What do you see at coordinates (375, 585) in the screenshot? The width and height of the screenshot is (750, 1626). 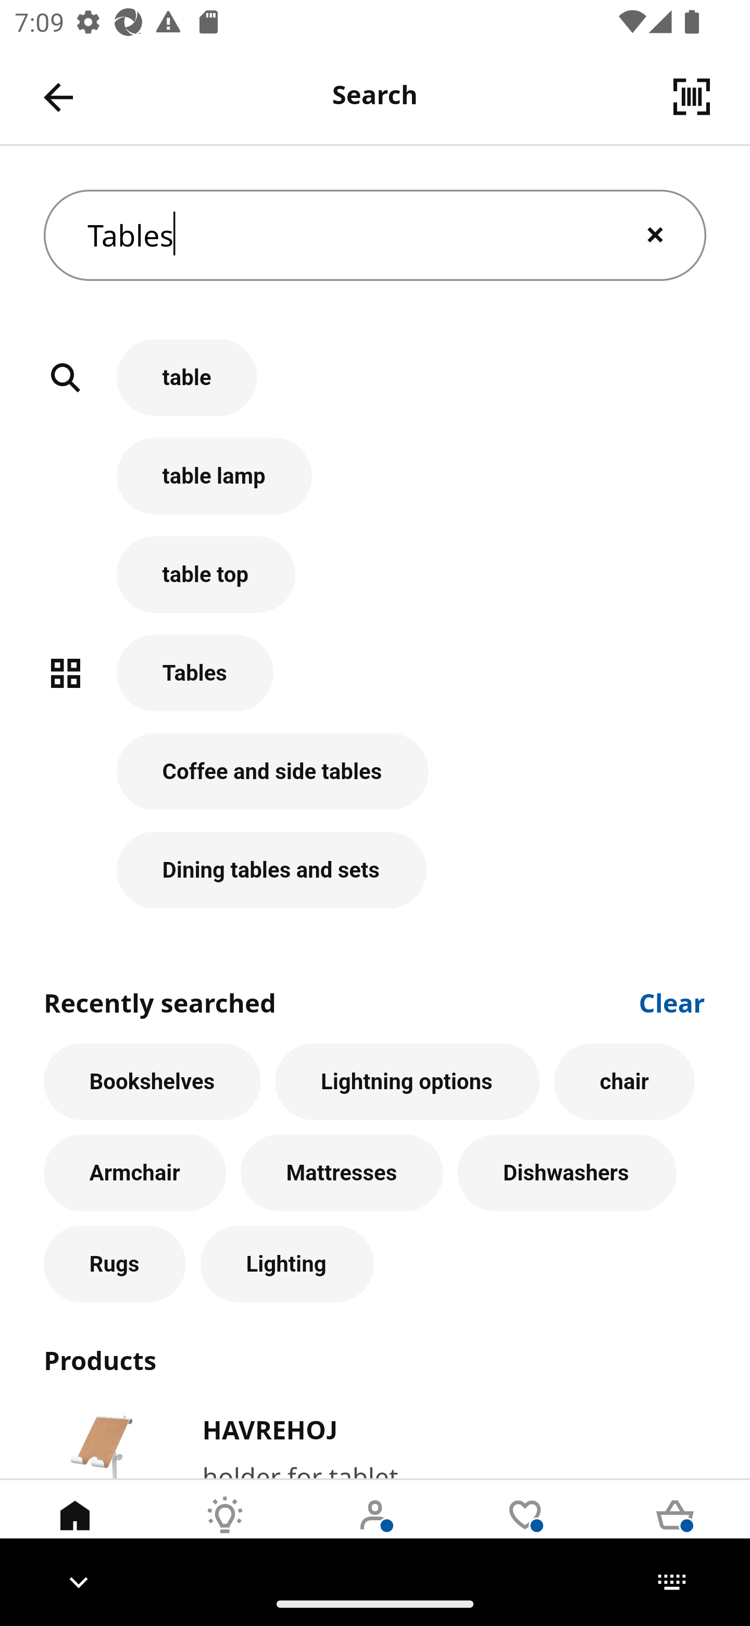 I see `table top` at bounding box center [375, 585].